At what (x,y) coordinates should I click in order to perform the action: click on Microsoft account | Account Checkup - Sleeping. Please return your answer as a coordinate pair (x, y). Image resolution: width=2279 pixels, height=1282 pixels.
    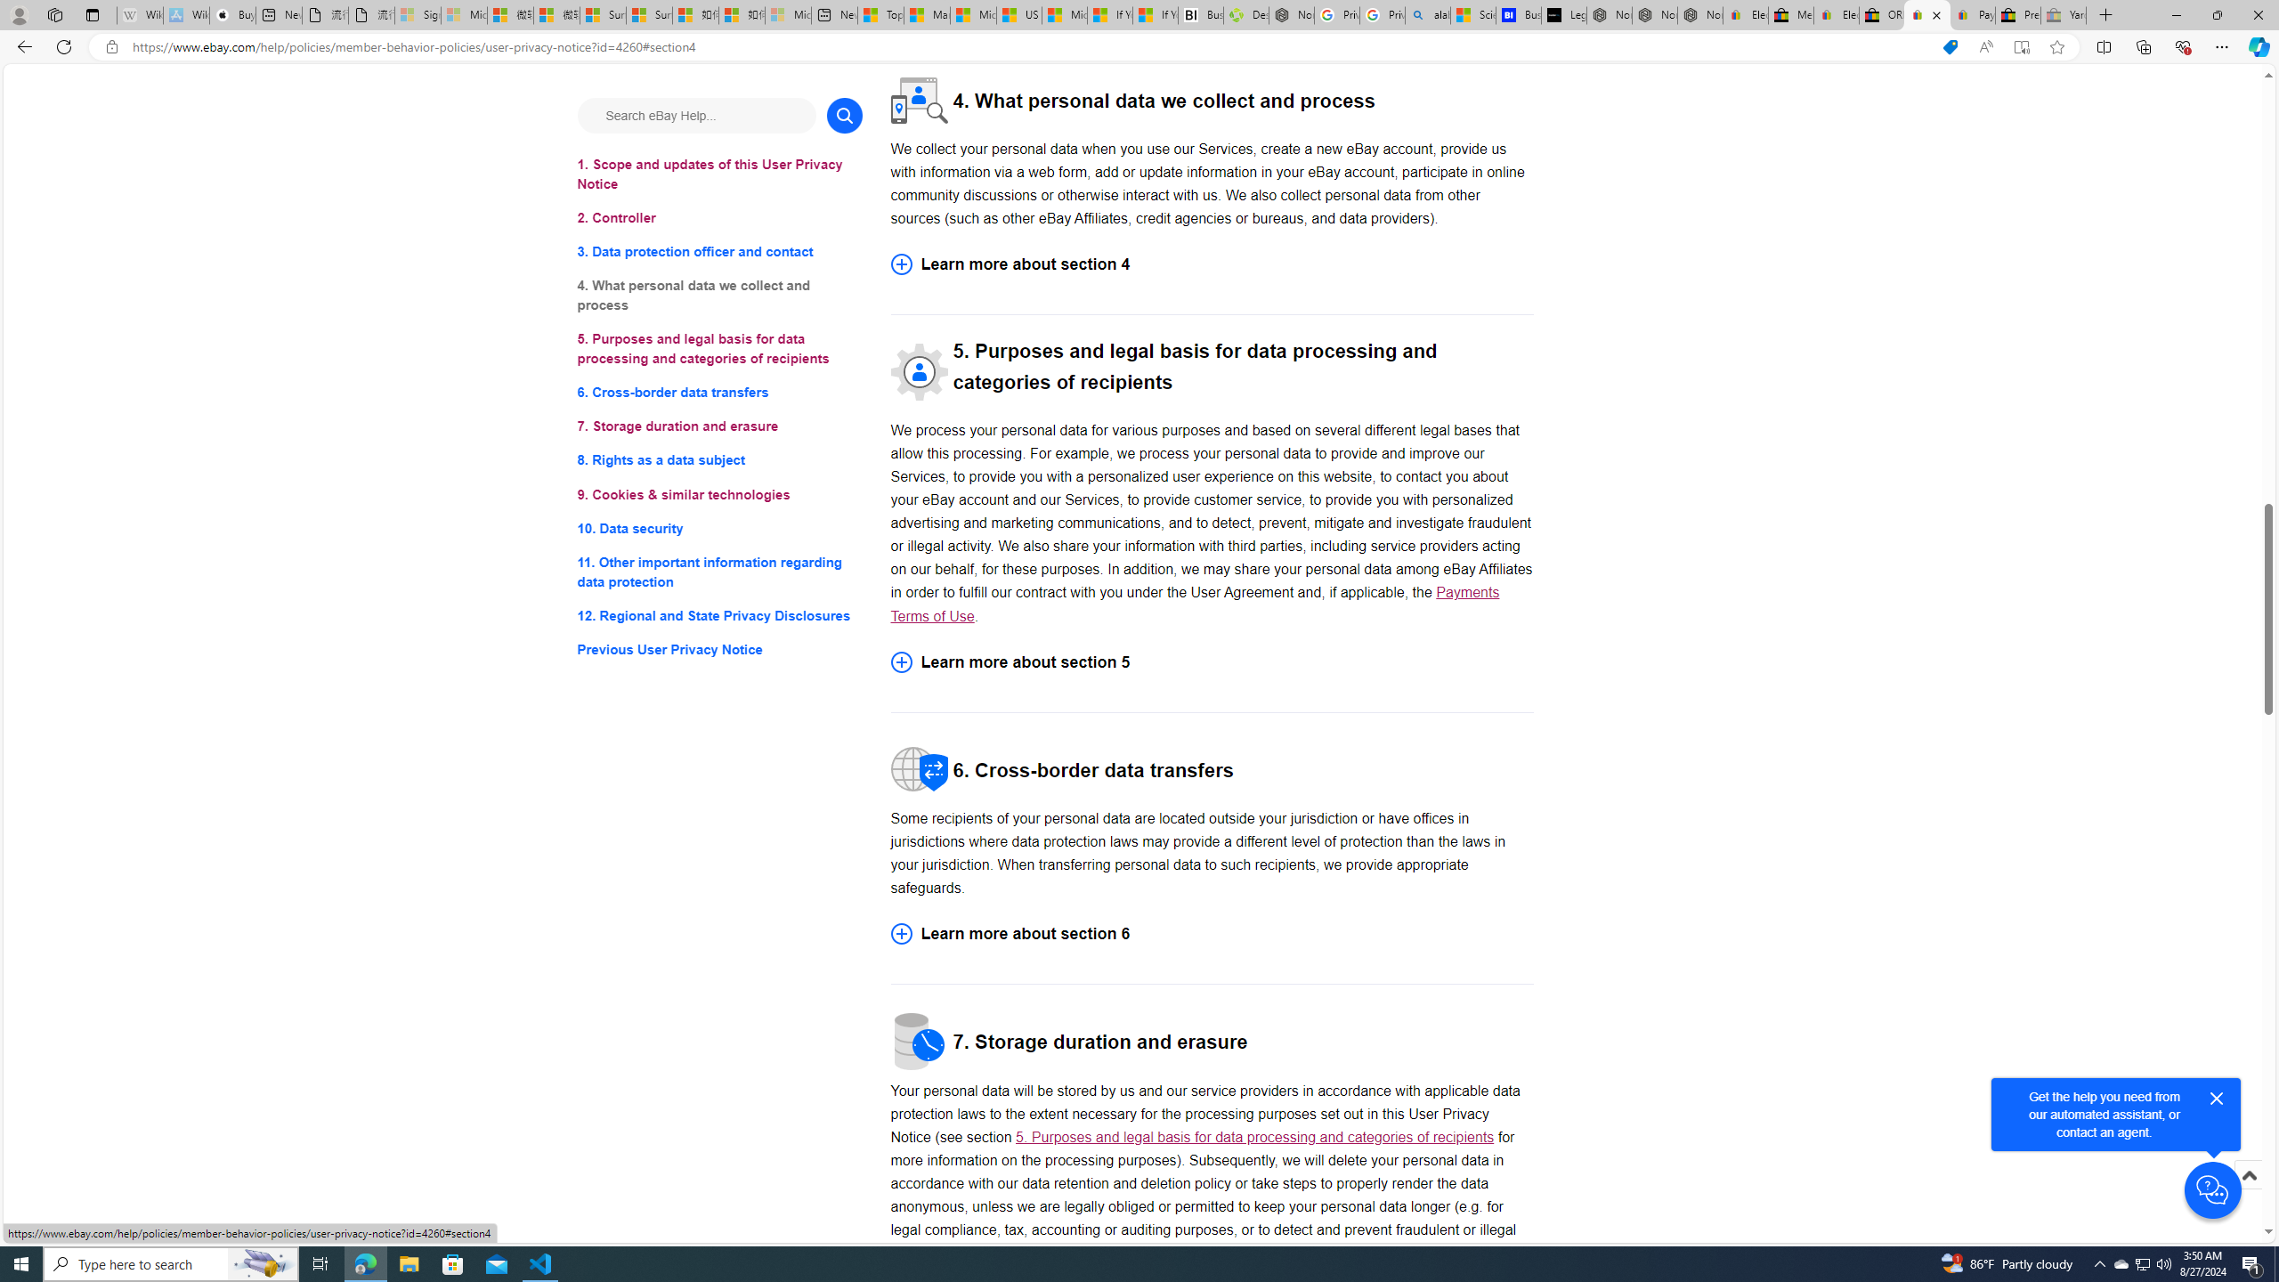
    Looking at the image, I should click on (787, 15).